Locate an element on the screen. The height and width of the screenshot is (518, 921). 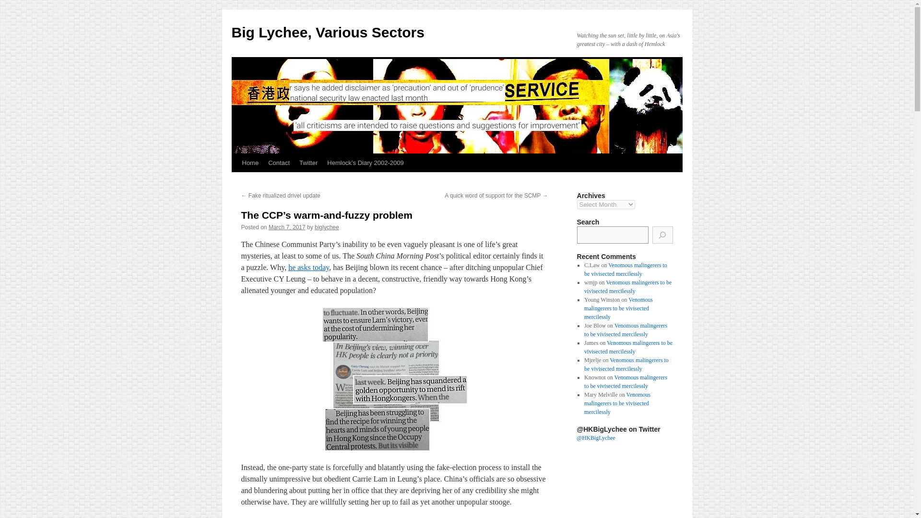
Twitter is located at coordinates (308, 163).